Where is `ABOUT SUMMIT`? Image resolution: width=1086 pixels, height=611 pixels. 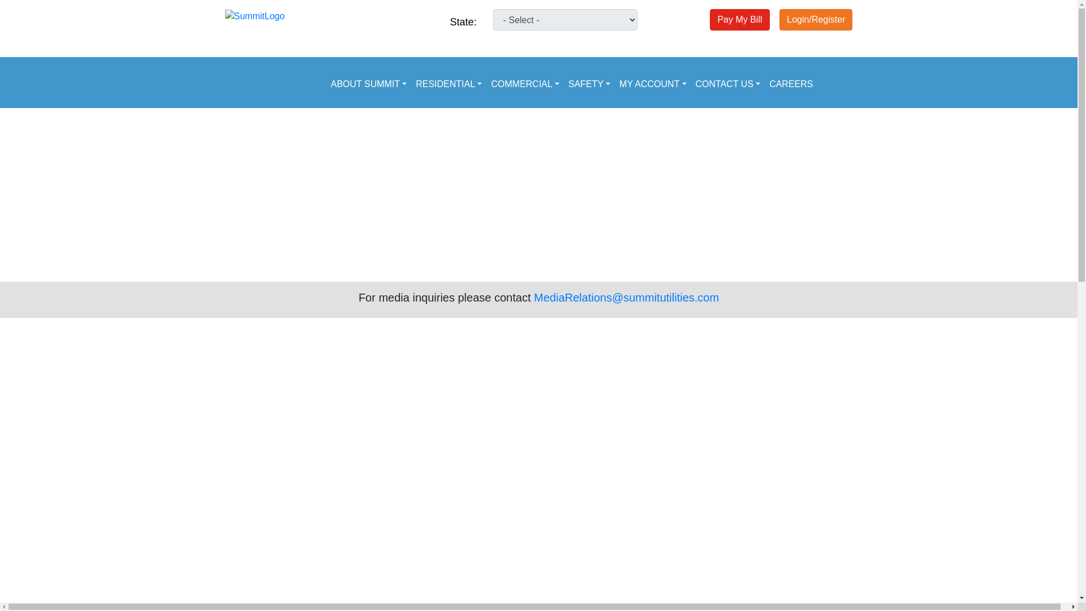
ABOUT SUMMIT is located at coordinates (369, 84).